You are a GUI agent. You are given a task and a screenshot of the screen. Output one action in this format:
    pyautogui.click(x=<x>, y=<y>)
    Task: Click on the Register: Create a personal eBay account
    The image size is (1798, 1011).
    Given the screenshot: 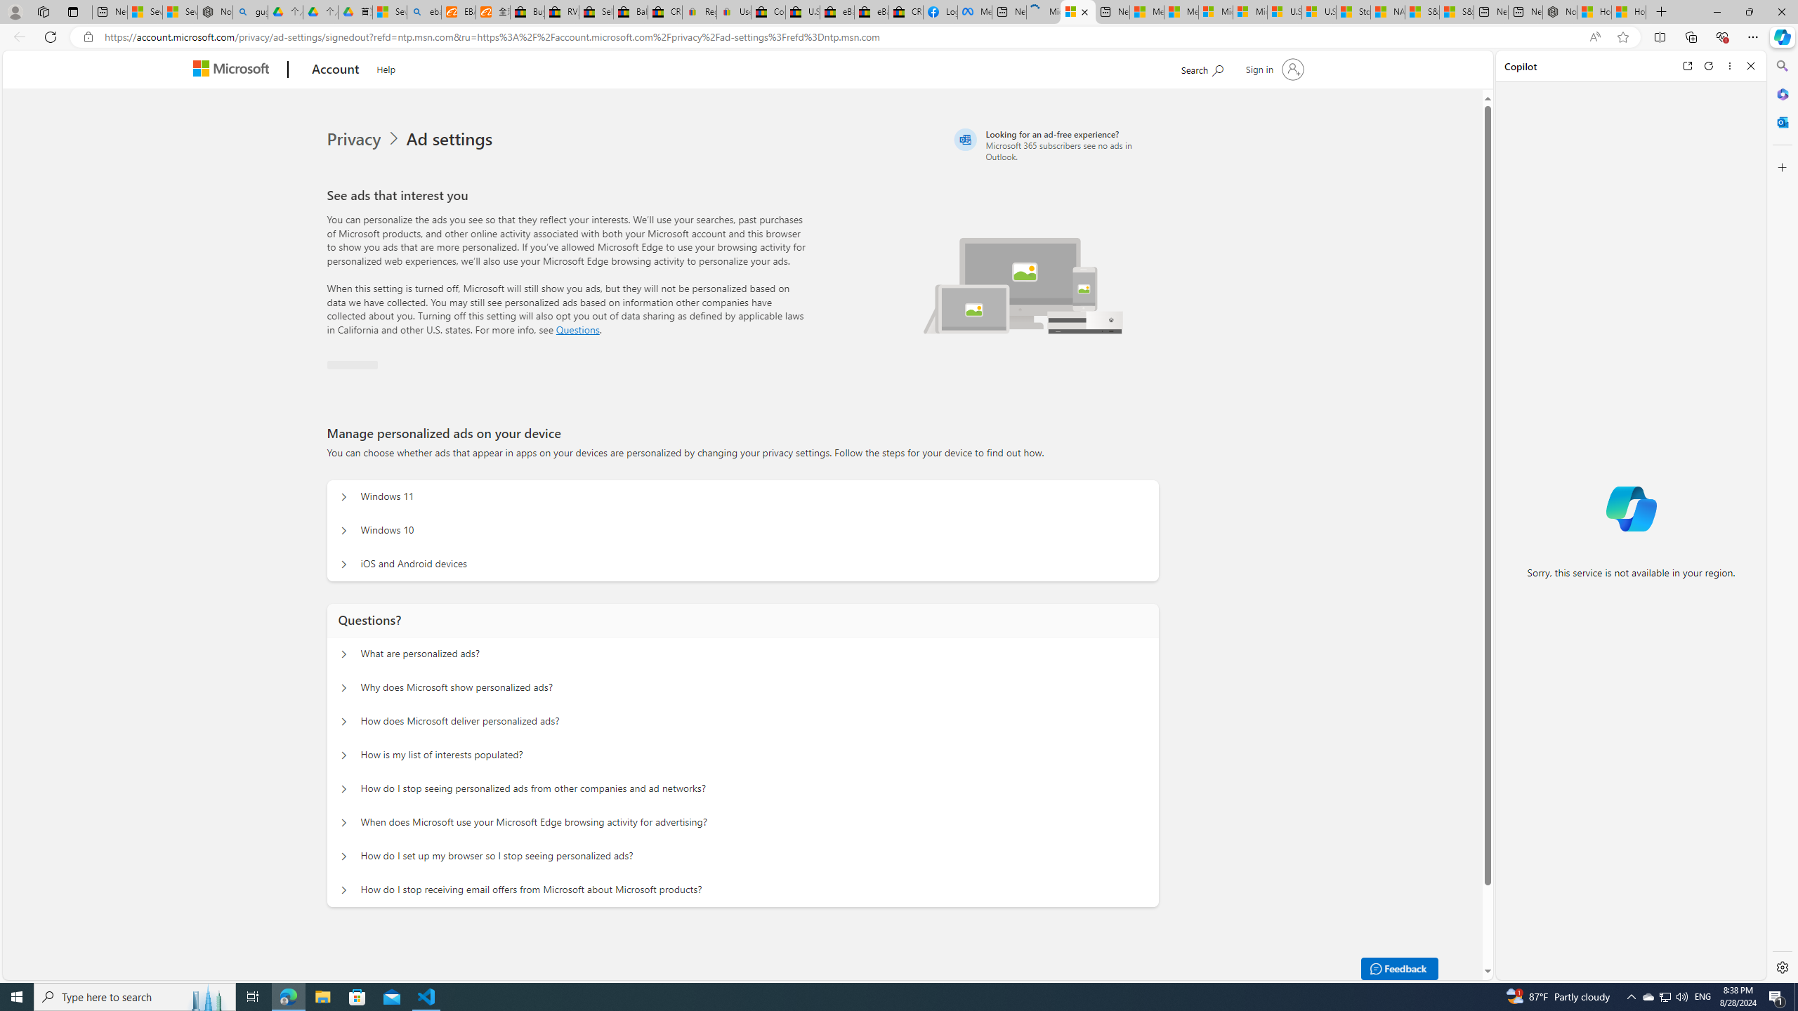 What is the action you would take?
    pyautogui.click(x=700, y=12)
    